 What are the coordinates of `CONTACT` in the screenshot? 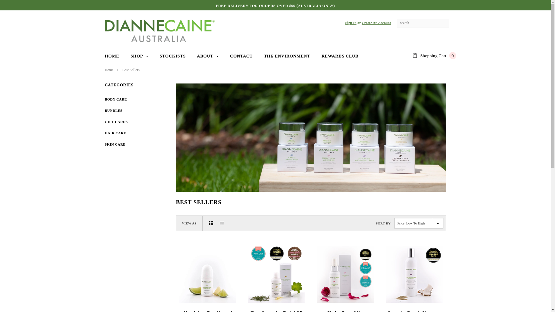 It's located at (241, 56).